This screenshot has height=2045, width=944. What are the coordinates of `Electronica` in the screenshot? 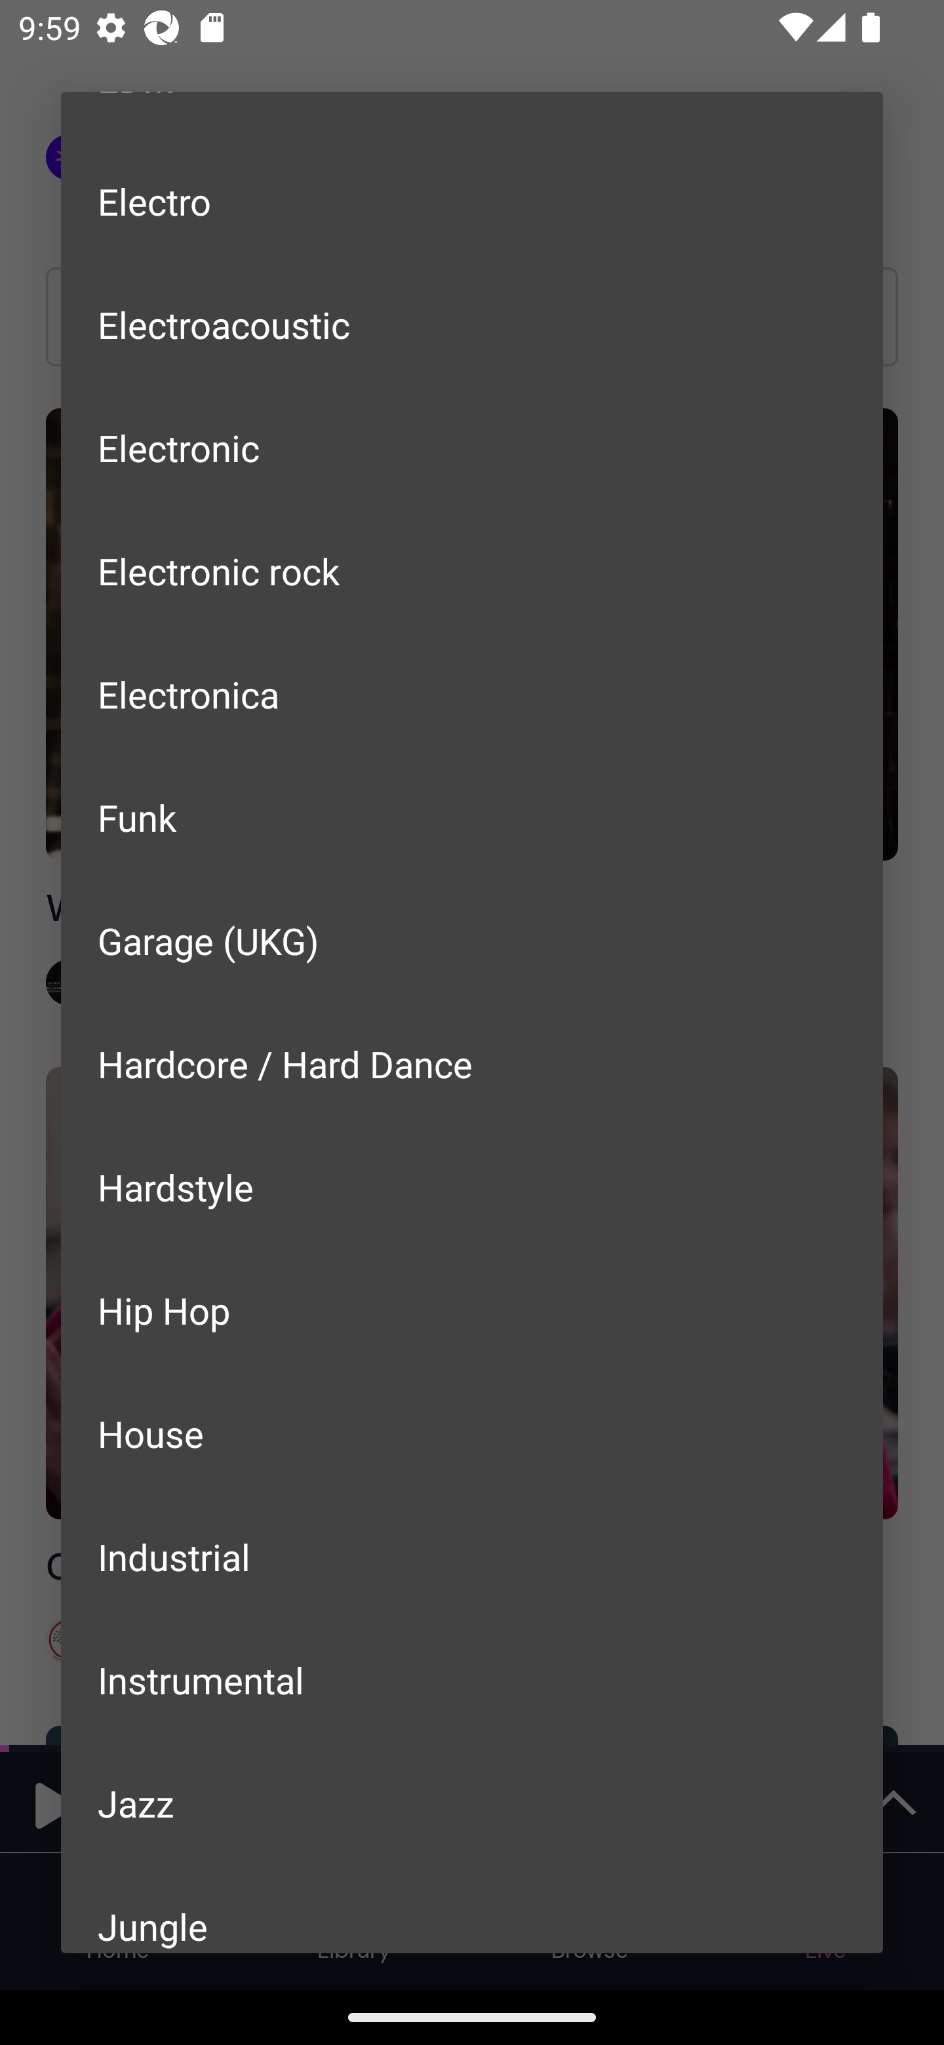 It's located at (472, 694).